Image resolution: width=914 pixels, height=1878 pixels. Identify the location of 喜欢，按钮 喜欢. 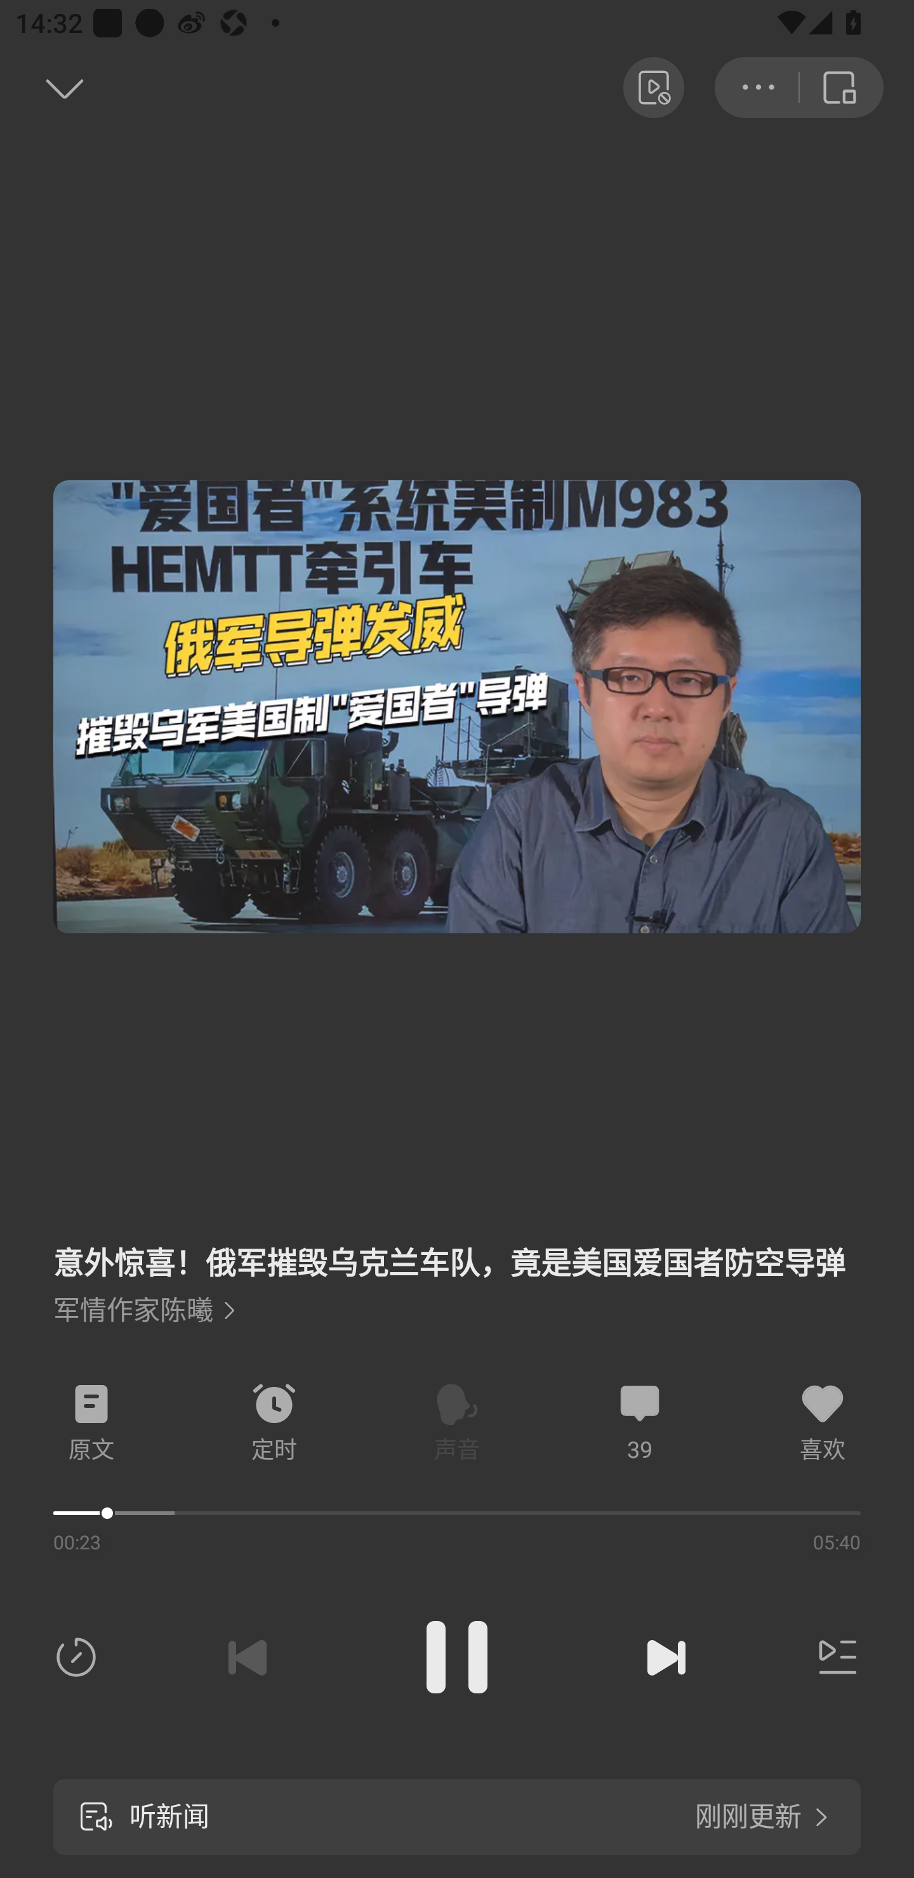
(823, 1423).